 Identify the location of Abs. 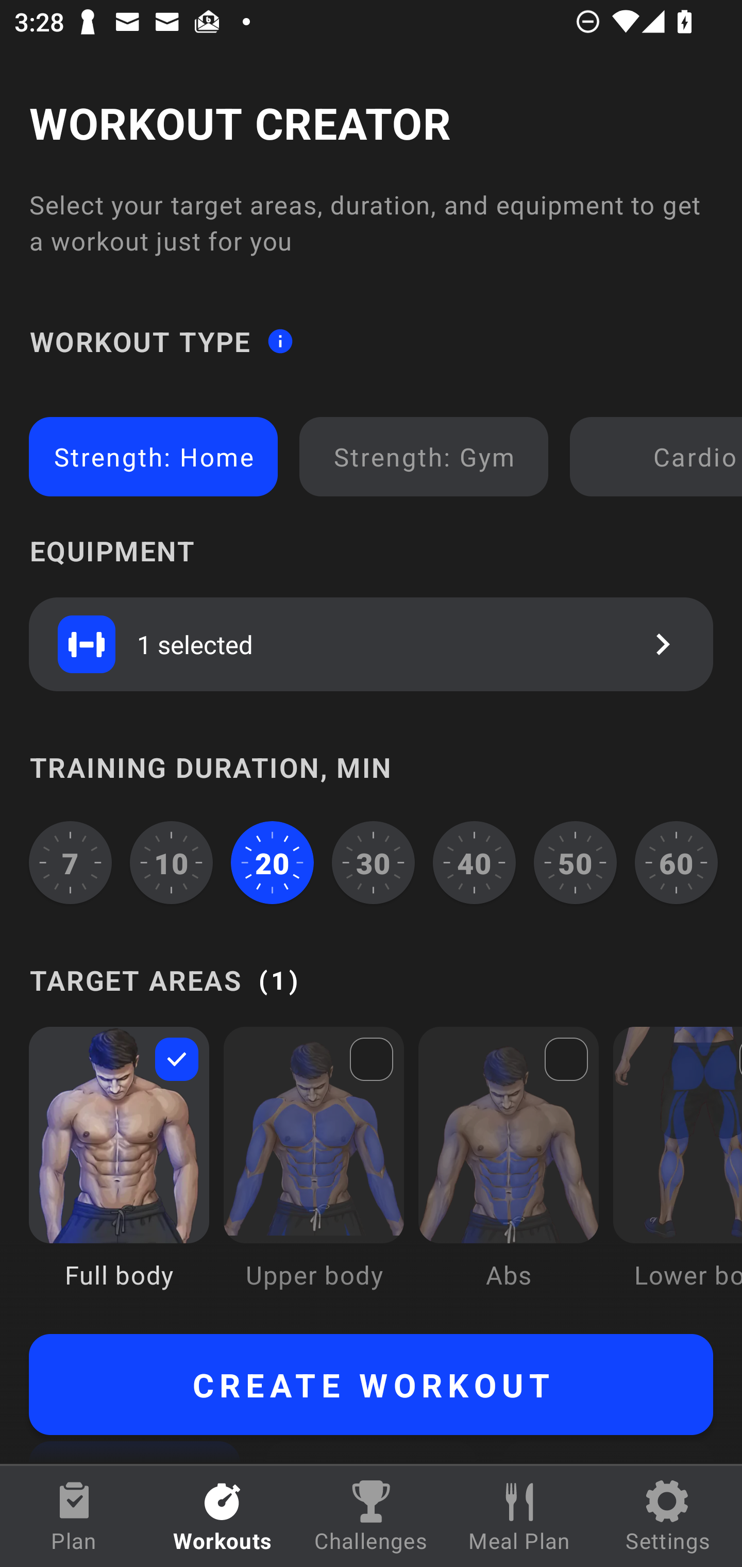
(509, 1172).